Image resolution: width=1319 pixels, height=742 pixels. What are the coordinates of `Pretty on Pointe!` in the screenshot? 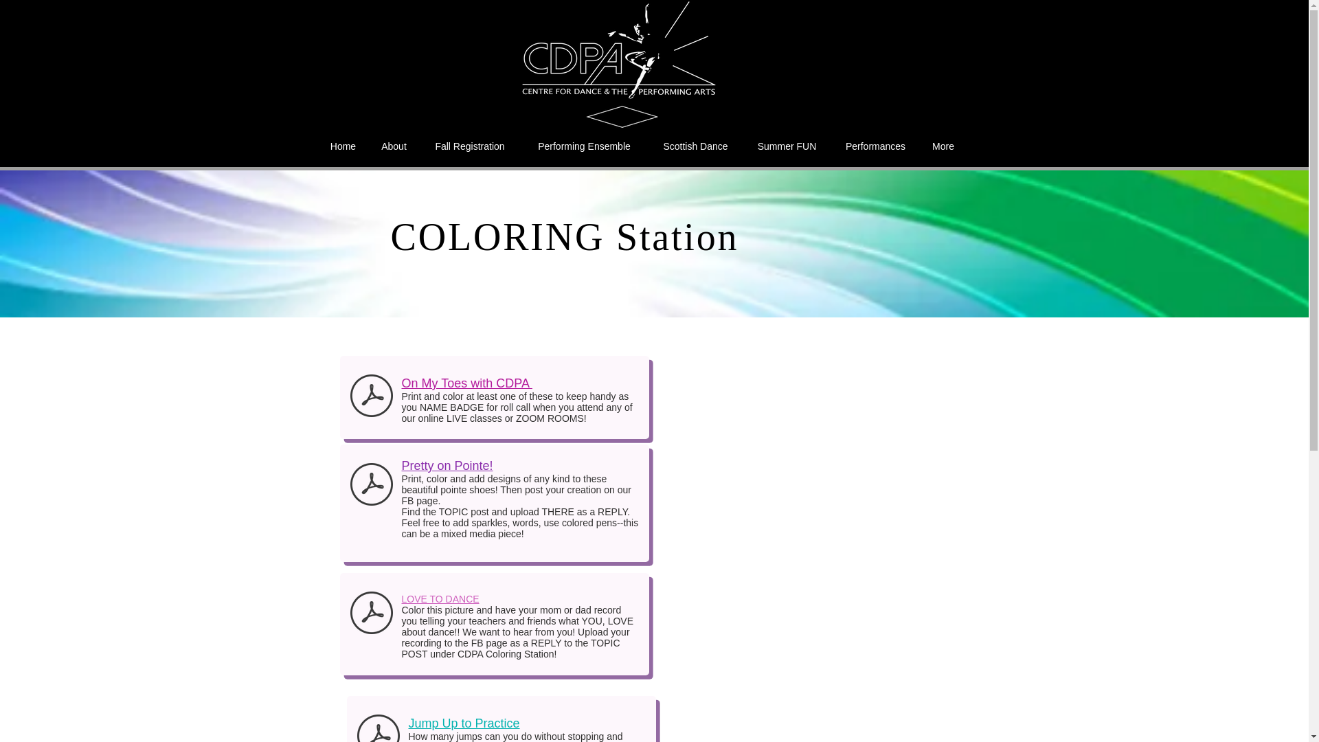 It's located at (447, 466).